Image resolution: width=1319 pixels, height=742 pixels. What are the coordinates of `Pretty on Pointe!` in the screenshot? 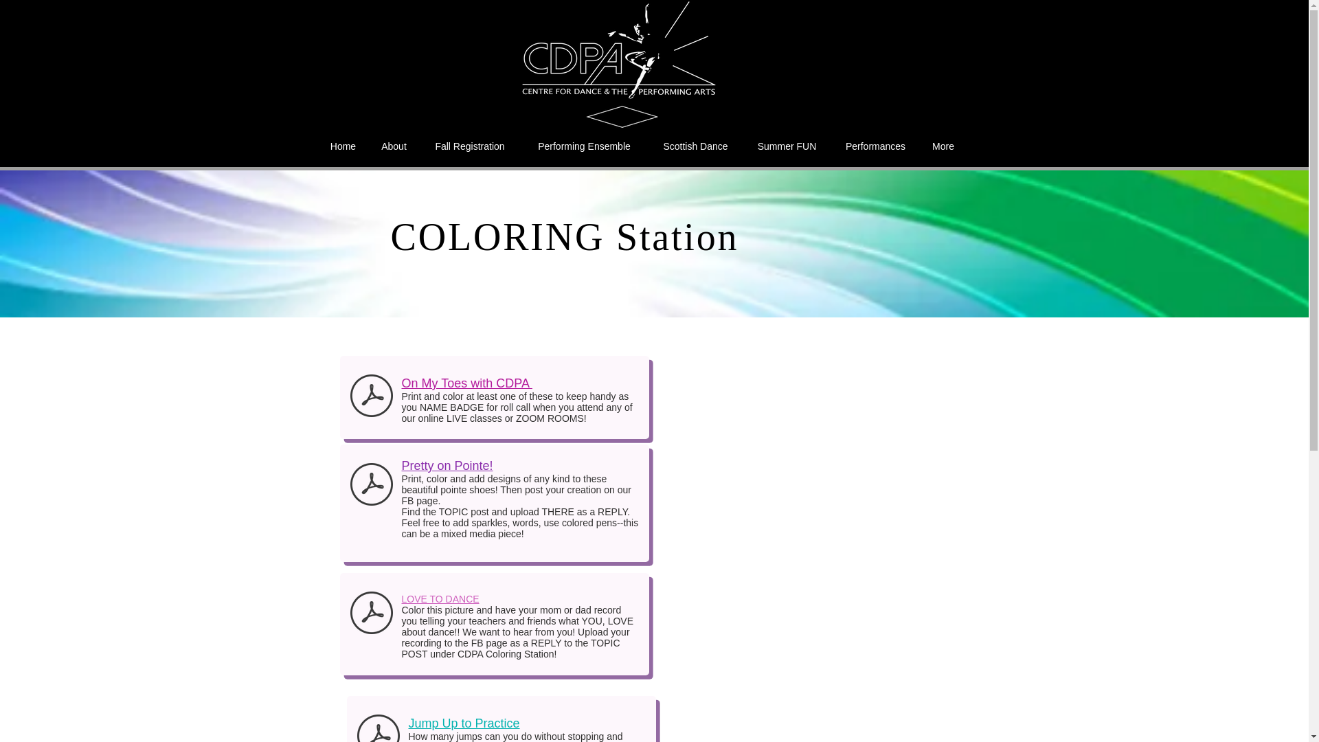 It's located at (447, 466).